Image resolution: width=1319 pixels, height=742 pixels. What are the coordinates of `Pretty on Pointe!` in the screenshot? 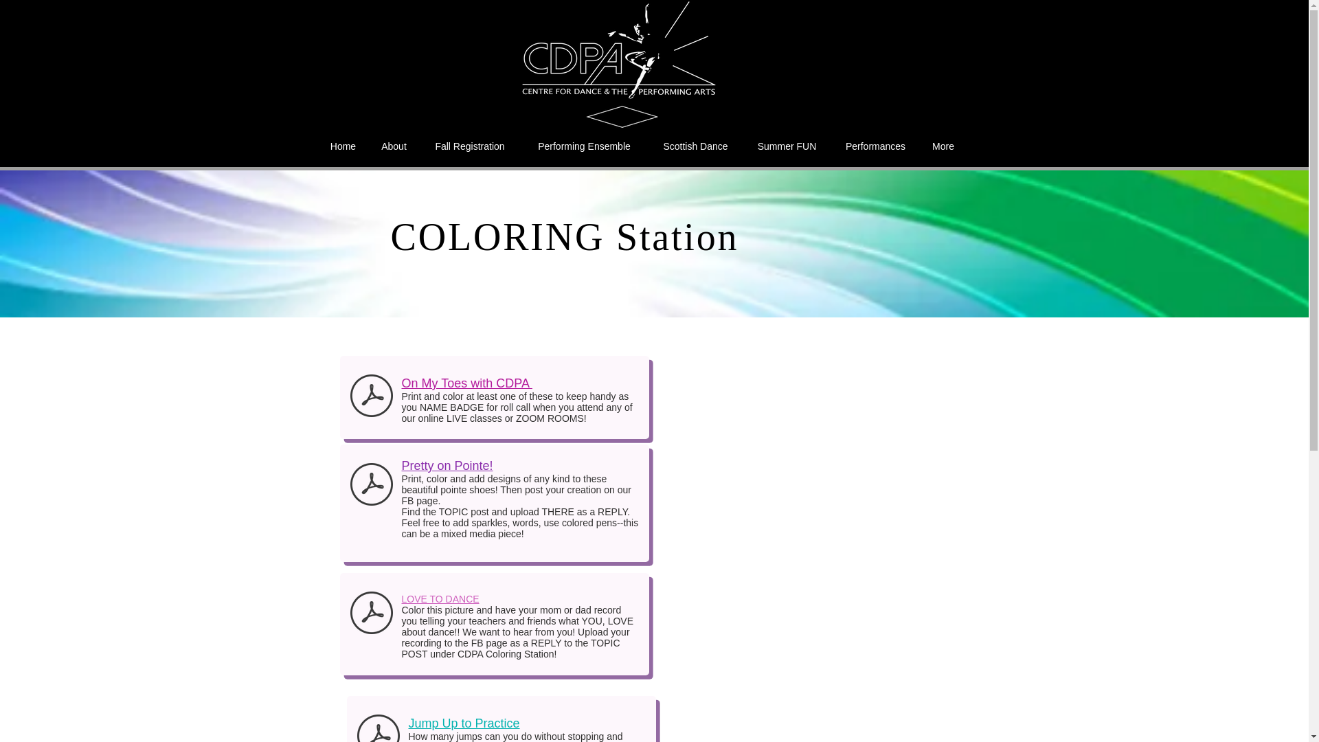 It's located at (447, 466).